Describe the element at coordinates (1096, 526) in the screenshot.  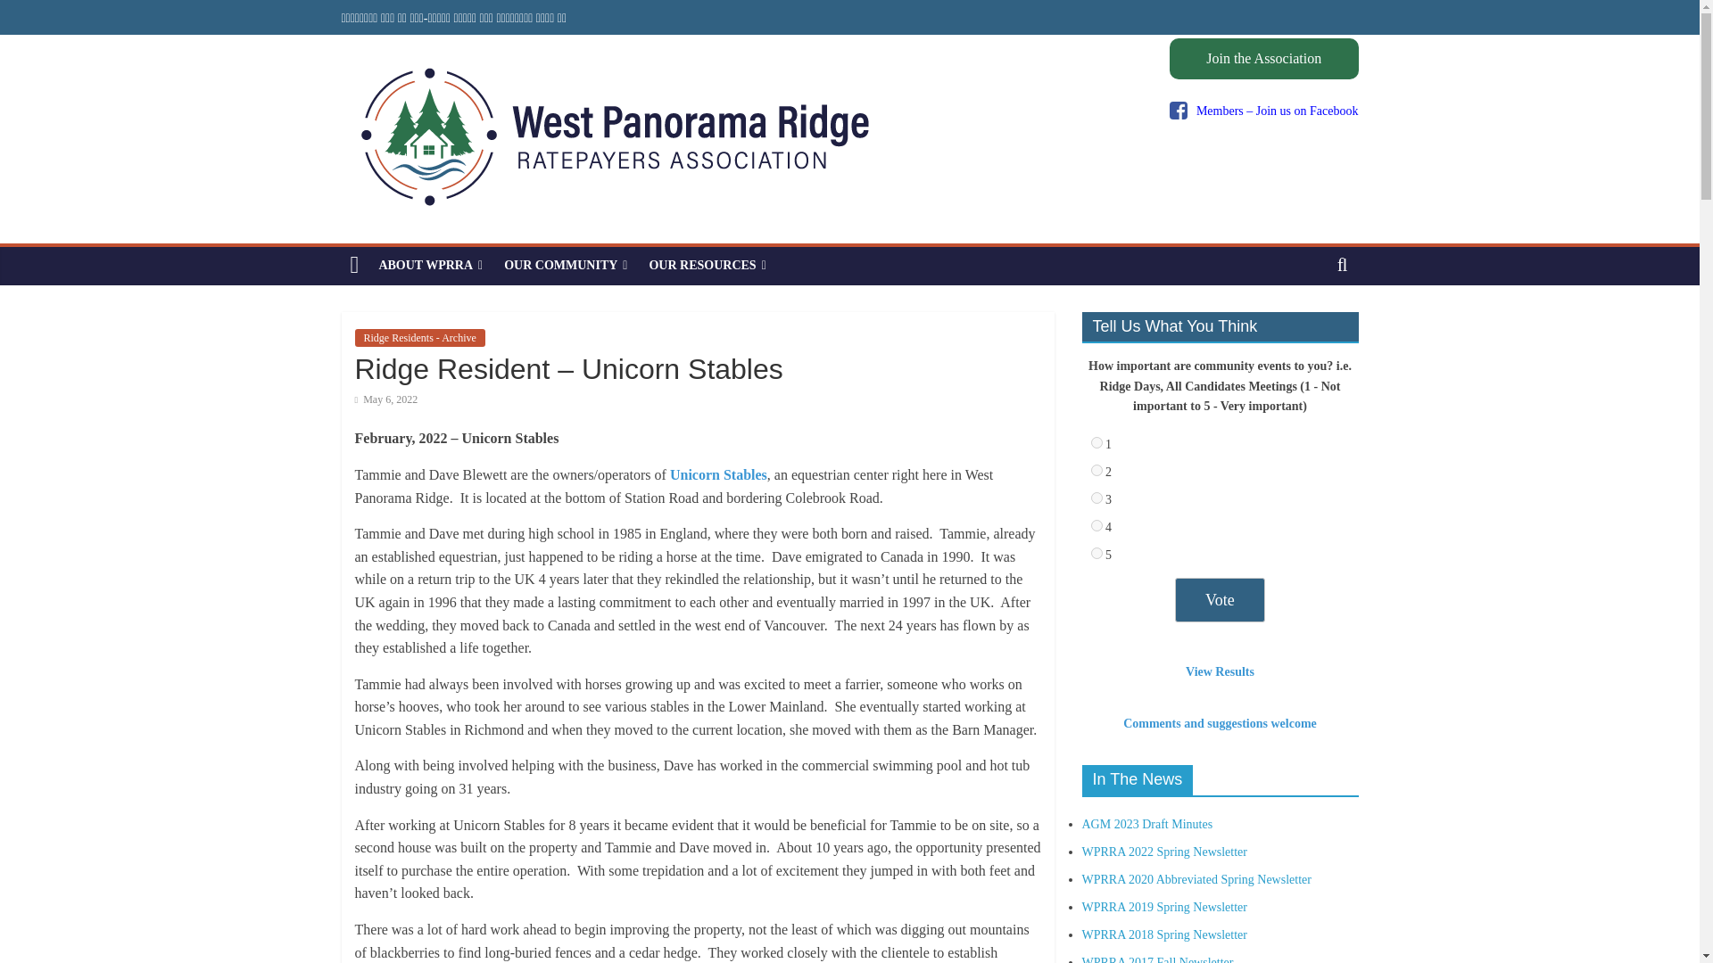
I see `32` at that location.